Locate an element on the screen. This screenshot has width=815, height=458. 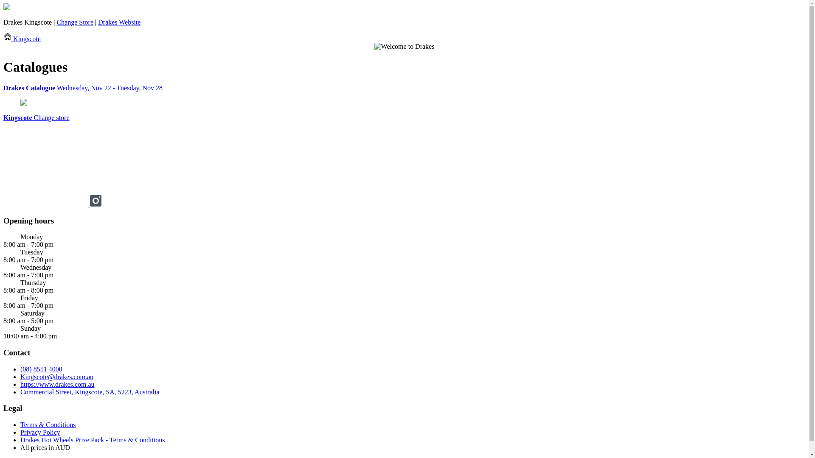
Kingscote is located at coordinates (22, 39).